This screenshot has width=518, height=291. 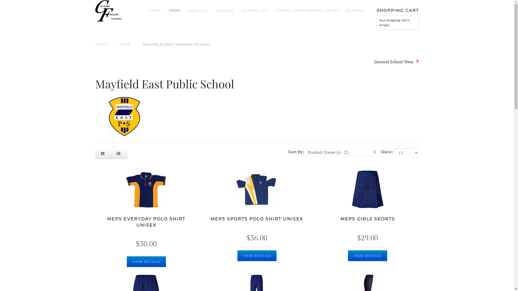 What do you see at coordinates (396, 62) in the screenshot?
I see `General School Wear` at bounding box center [396, 62].